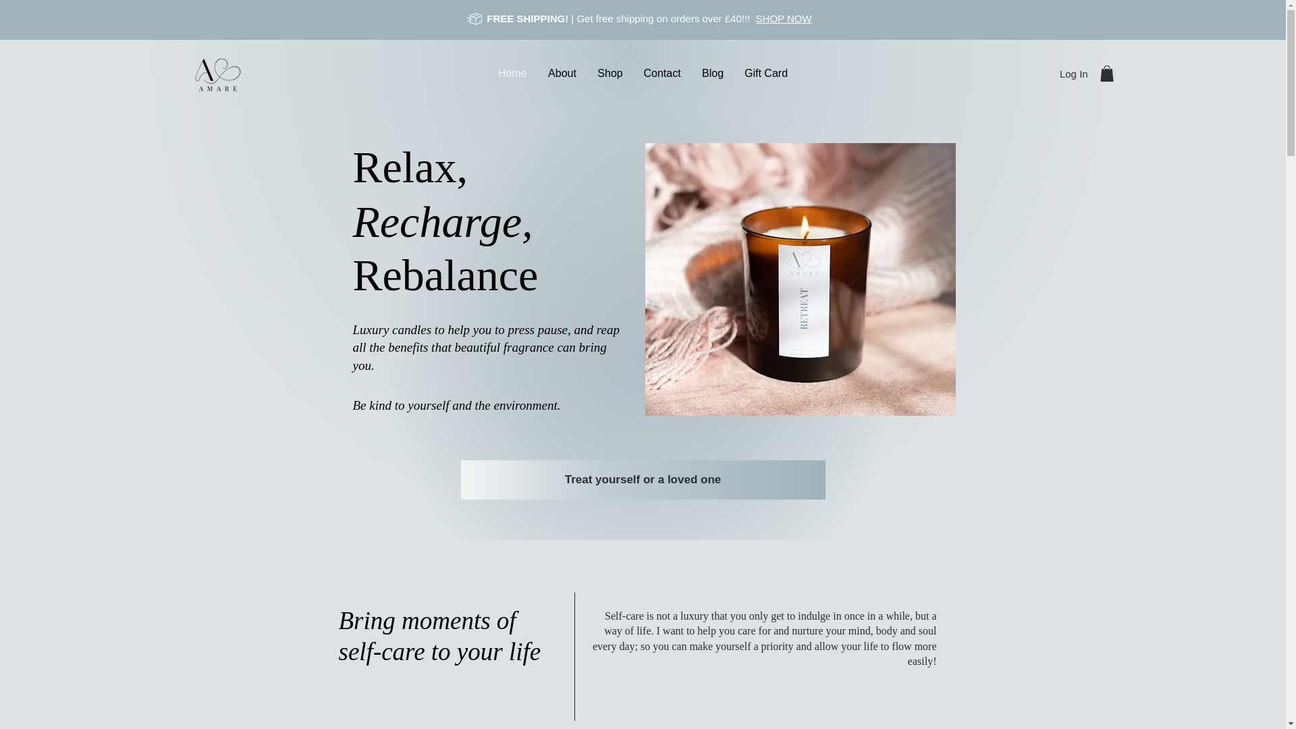  I want to click on About, so click(562, 73).